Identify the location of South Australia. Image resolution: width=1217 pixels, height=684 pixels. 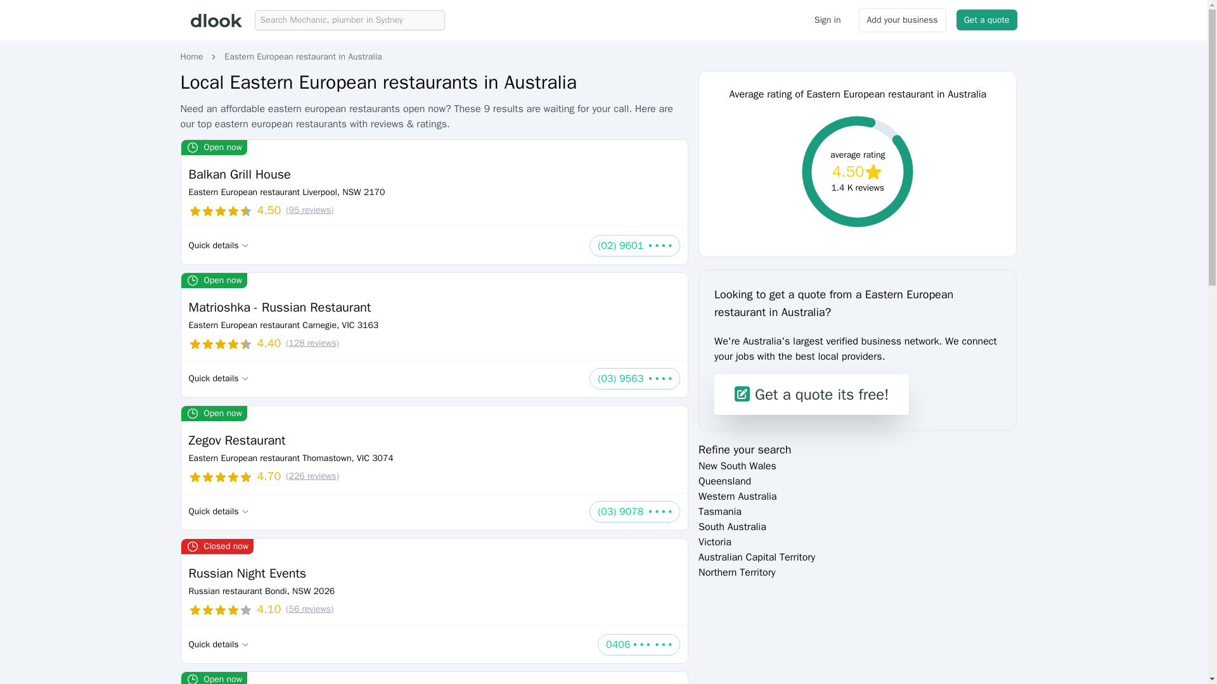
(733, 527).